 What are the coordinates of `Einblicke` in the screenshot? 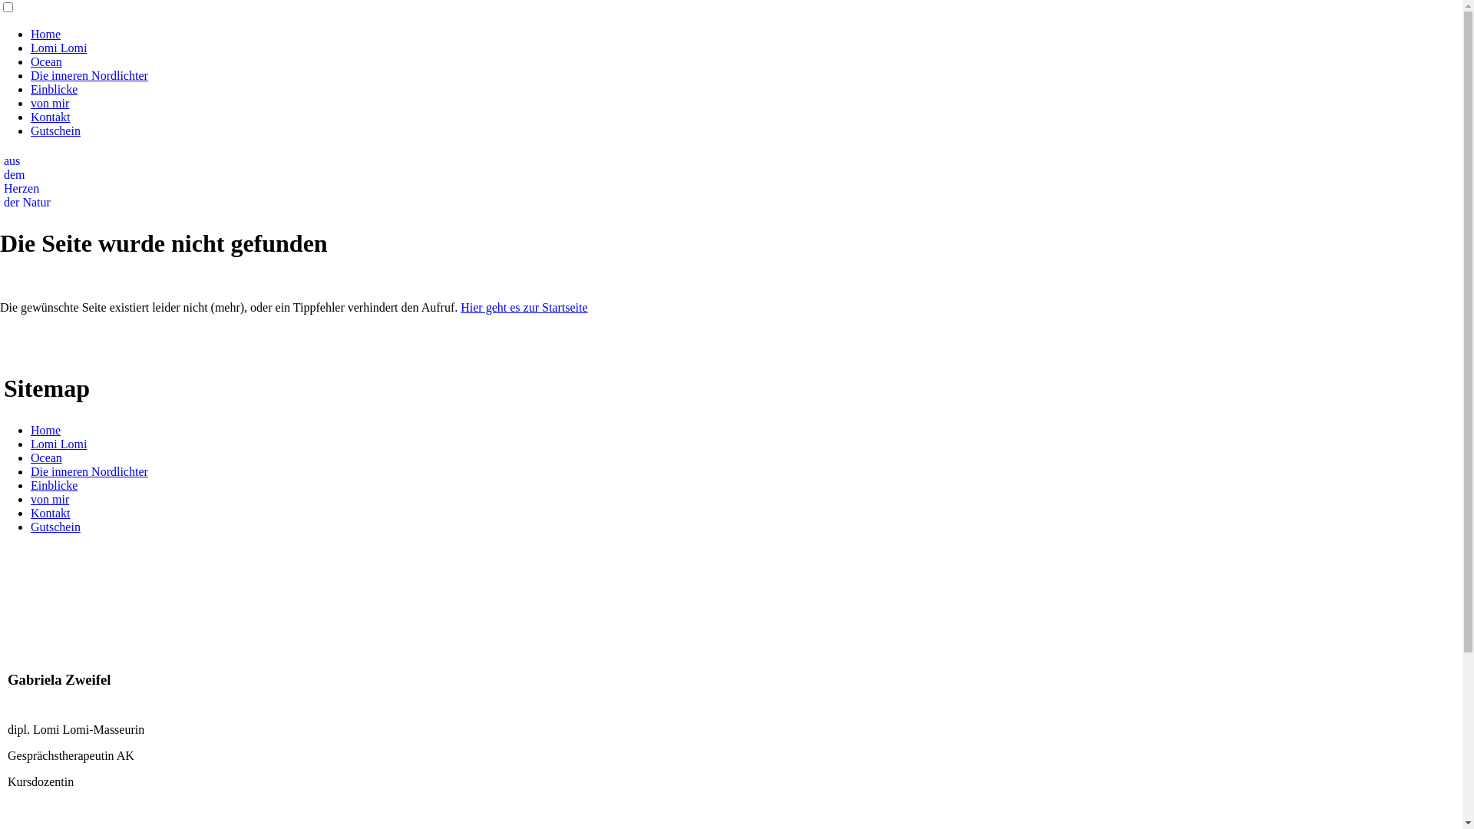 It's located at (54, 89).